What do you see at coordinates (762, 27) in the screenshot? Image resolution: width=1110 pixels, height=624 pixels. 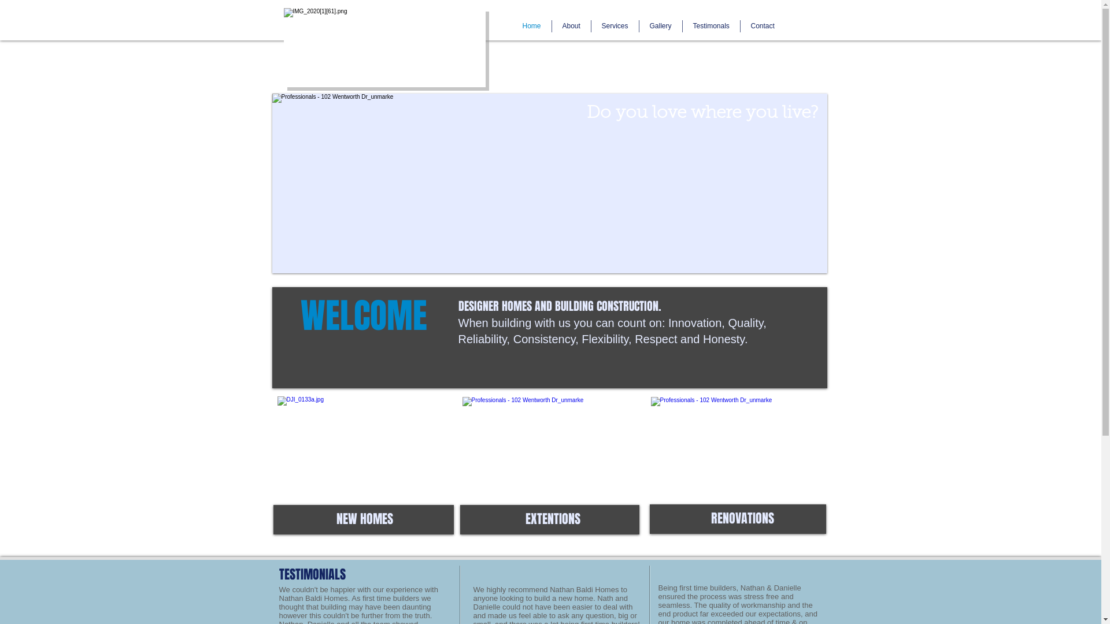 I see `Contact` at bounding box center [762, 27].